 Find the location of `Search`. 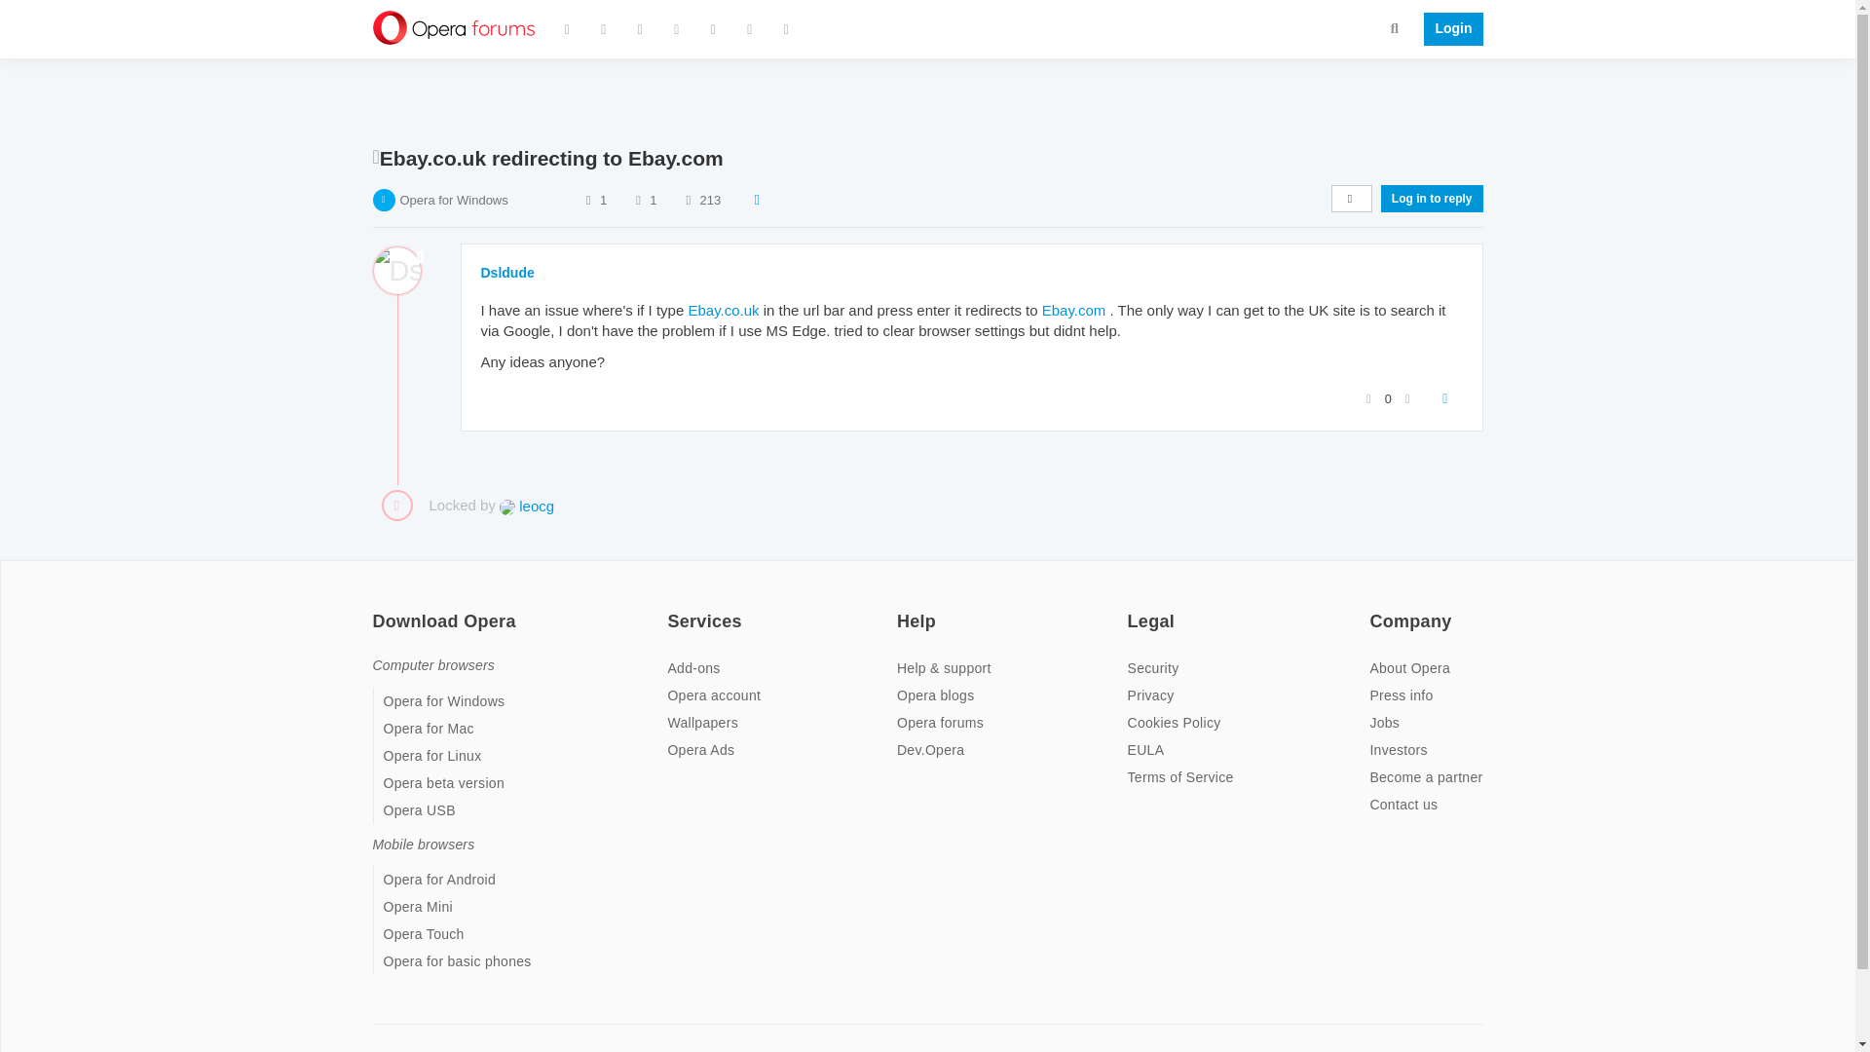

Search is located at coordinates (1395, 27).